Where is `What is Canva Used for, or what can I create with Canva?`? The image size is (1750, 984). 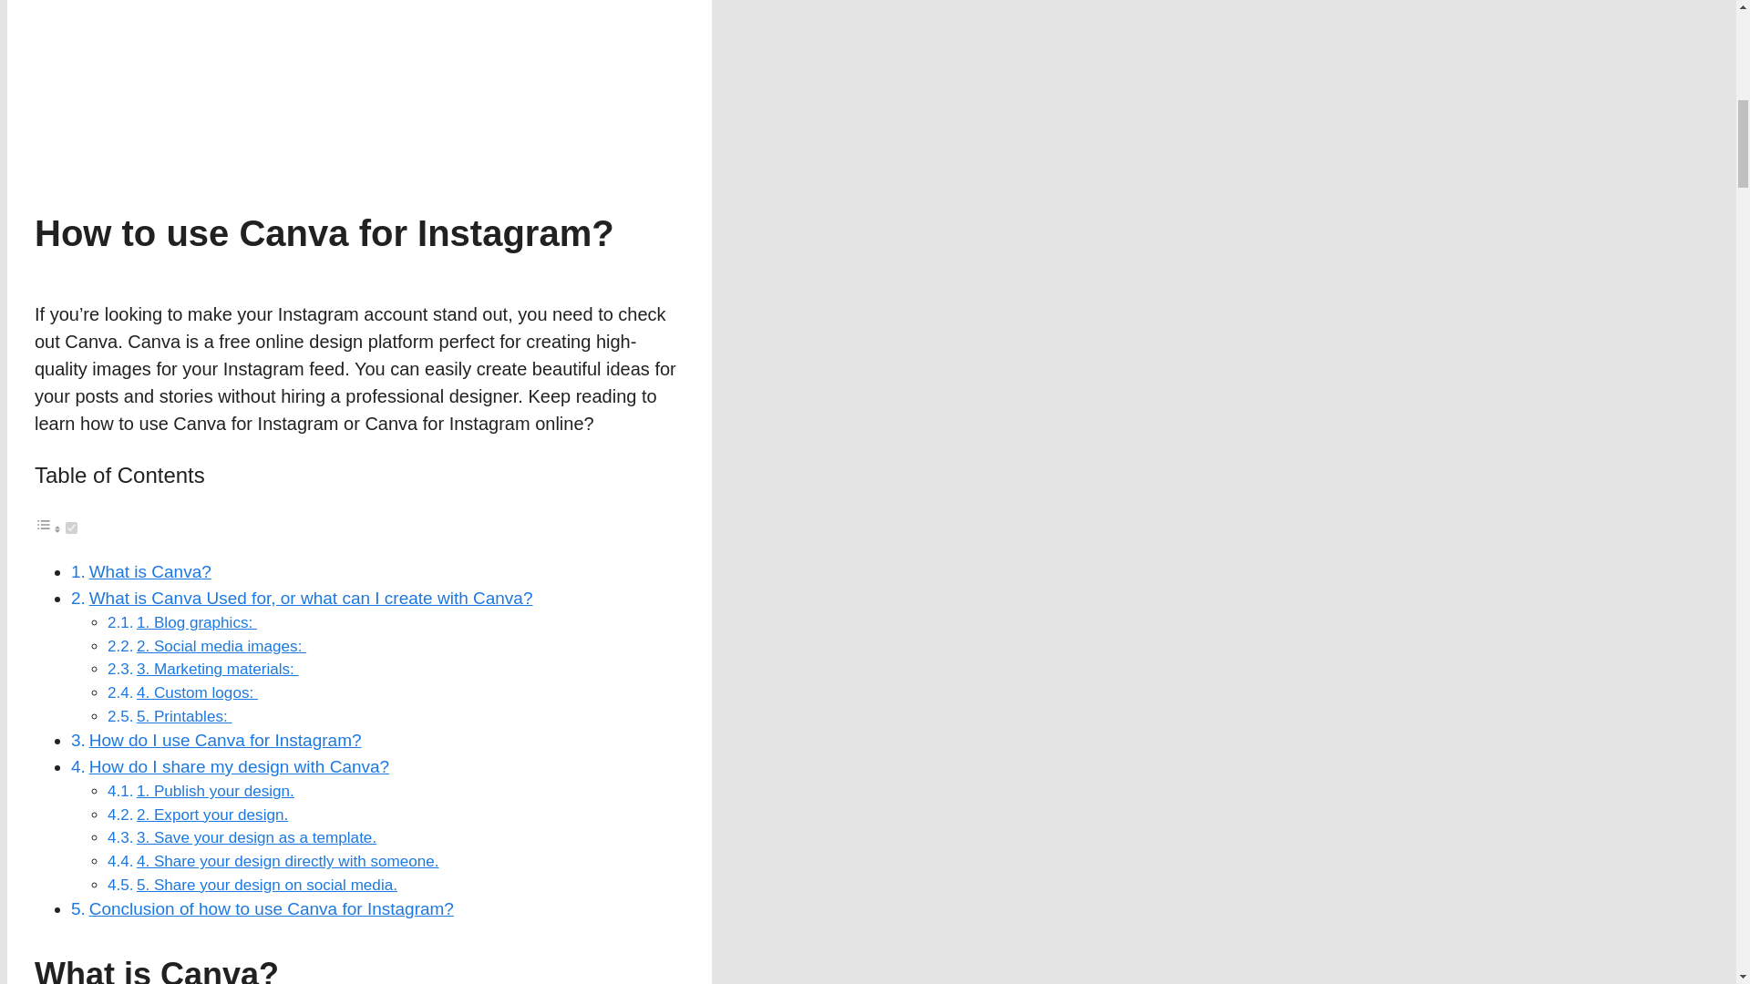
What is Canva Used for, or what can I create with Canva? is located at coordinates (311, 598).